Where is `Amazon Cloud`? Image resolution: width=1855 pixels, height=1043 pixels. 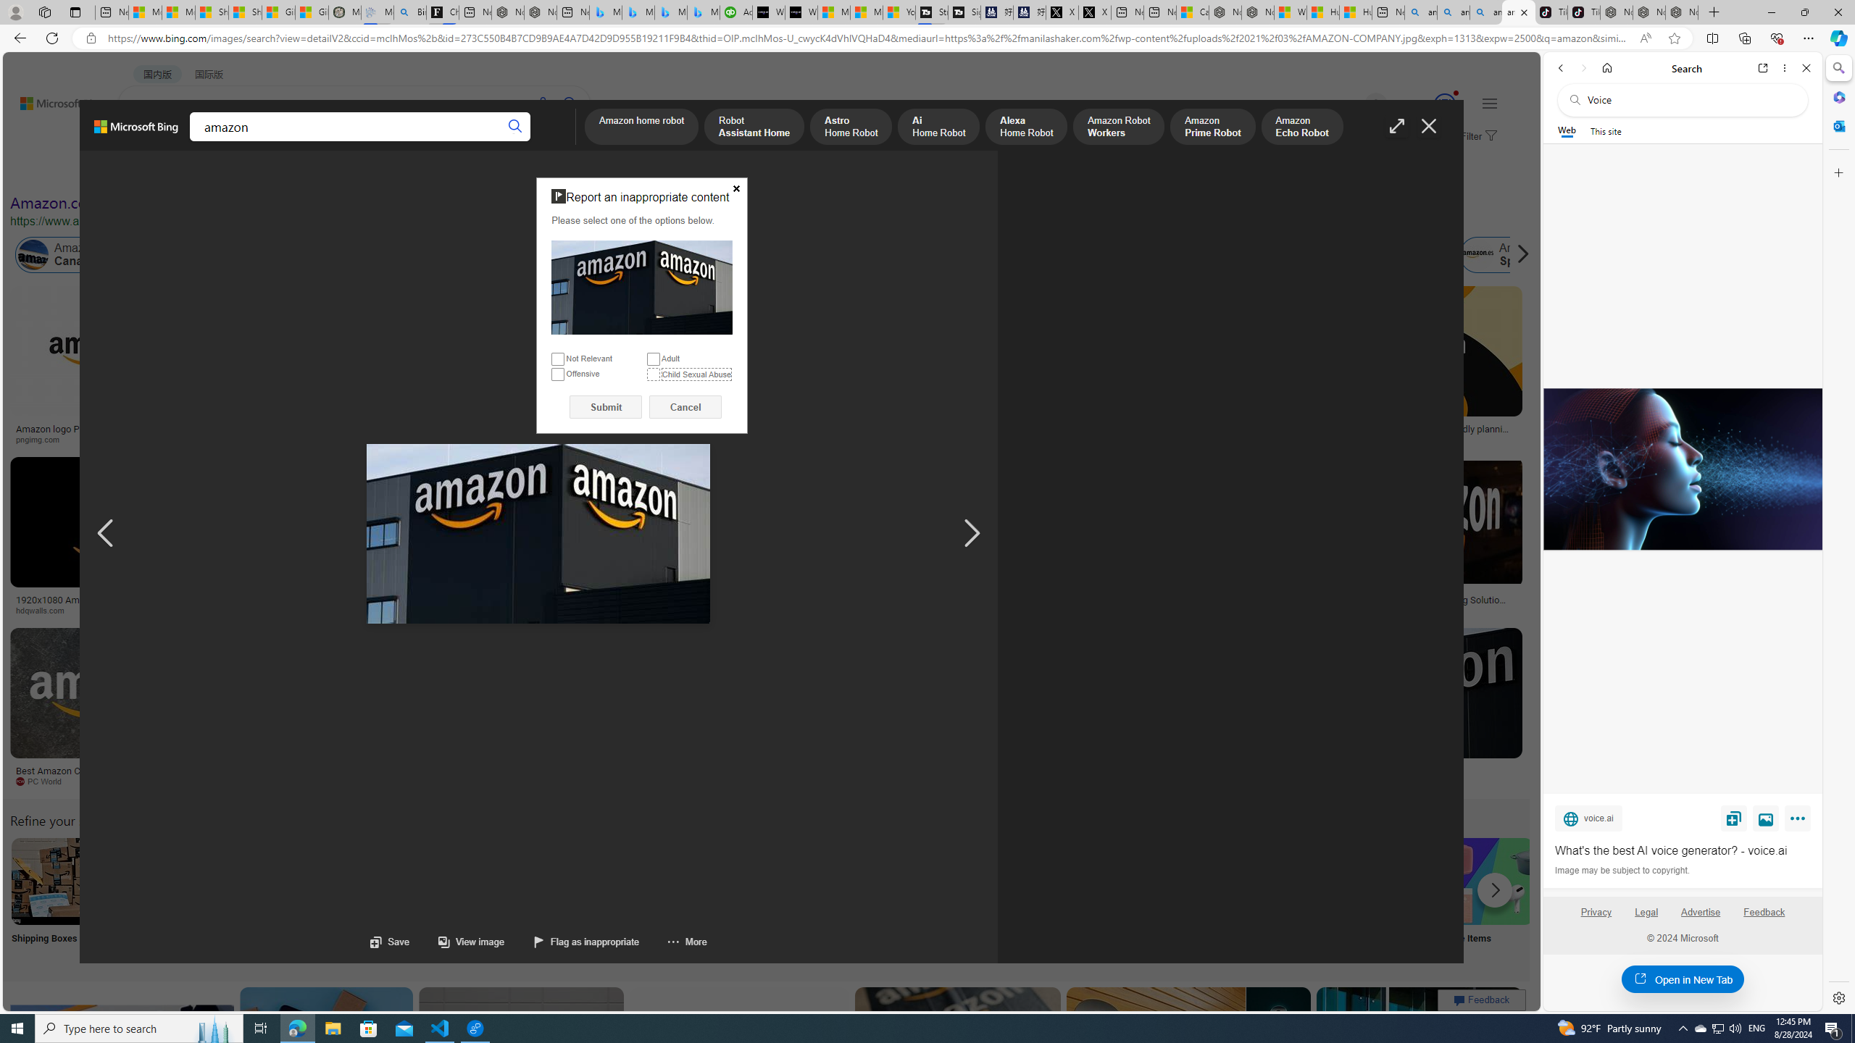 Amazon Cloud is located at coordinates (439, 255).